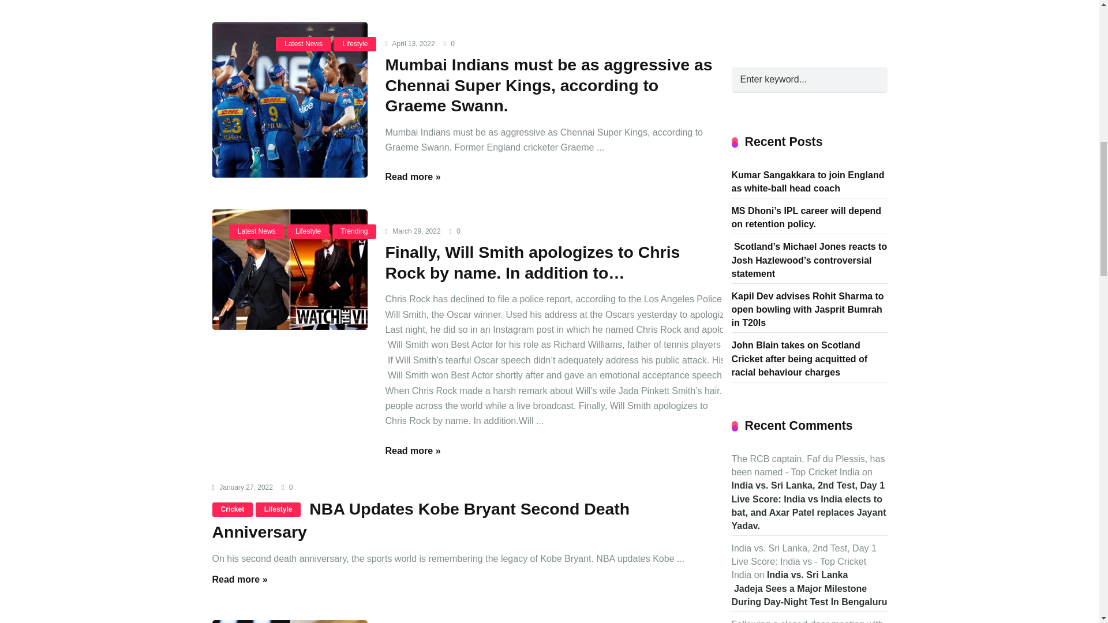  What do you see at coordinates (354, 44) in the screenshot?
I see `Lifestyle` at bounding box center [354, 44].